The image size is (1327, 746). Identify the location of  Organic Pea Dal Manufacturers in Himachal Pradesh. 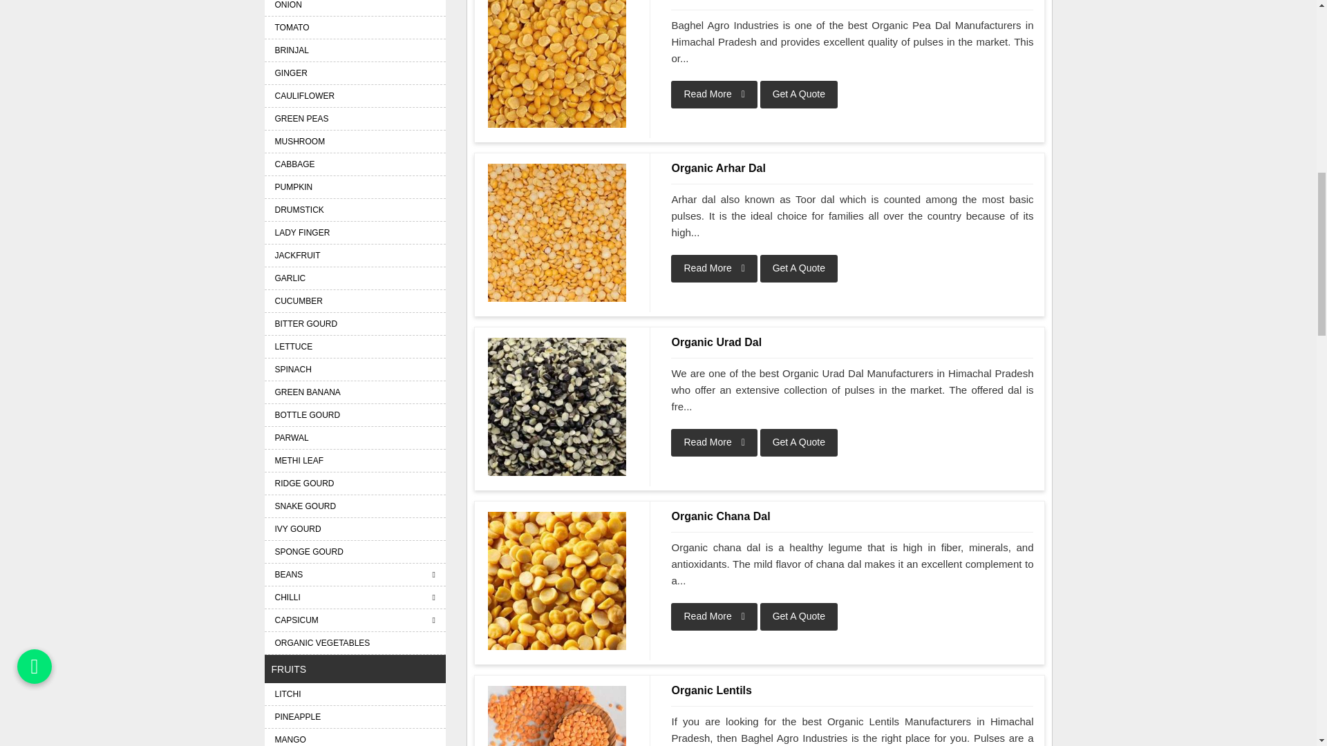
(557, 64).